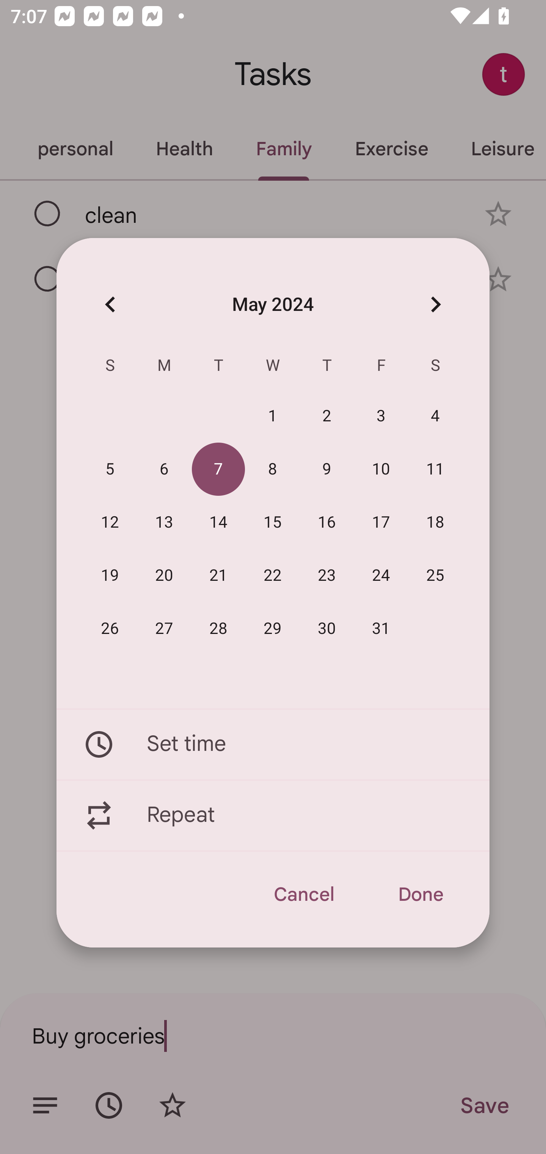  Describe the element at coordinates (435, 523) in the screenshot. I see `18 18 May 2024` at that location.